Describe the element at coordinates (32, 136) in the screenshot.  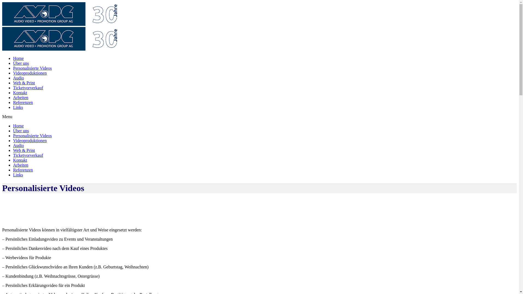
I see `Personalisierte Videos` at that location.